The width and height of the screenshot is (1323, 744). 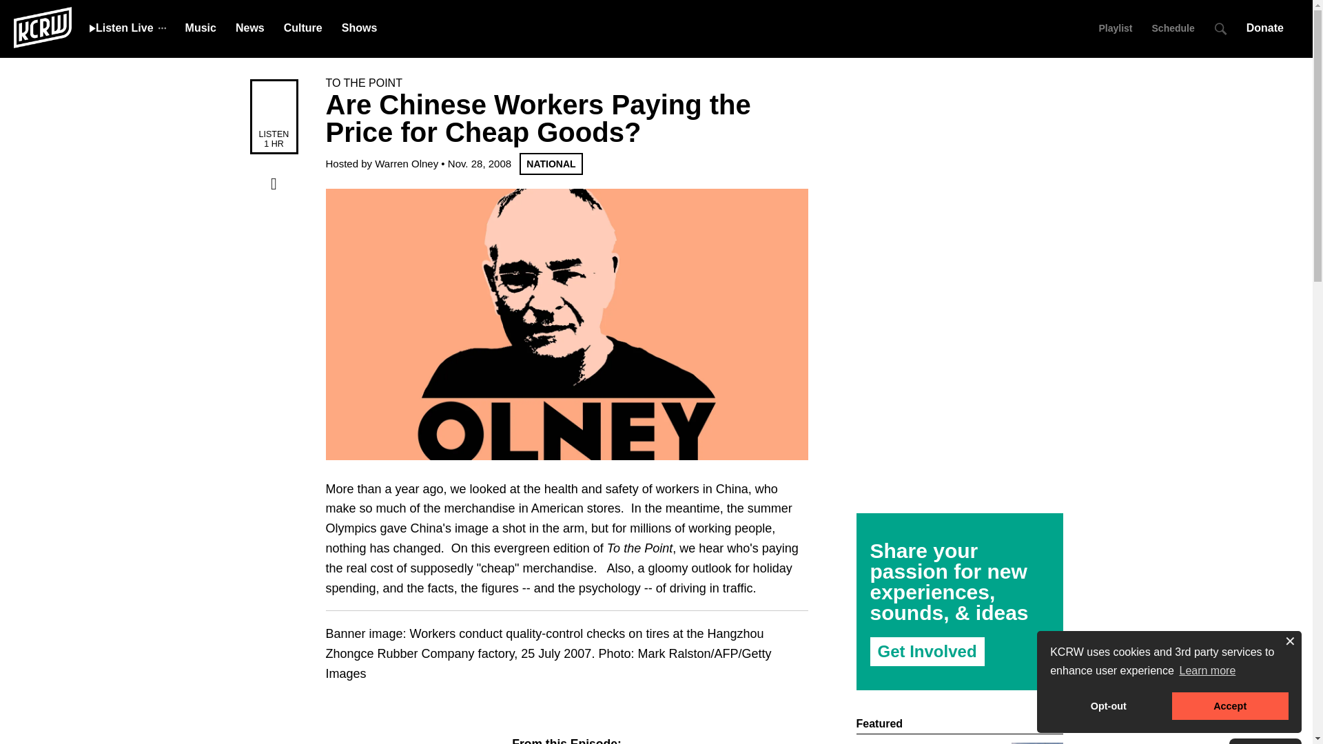 I want to click on Warren Olney, so click(x=406, y=163).